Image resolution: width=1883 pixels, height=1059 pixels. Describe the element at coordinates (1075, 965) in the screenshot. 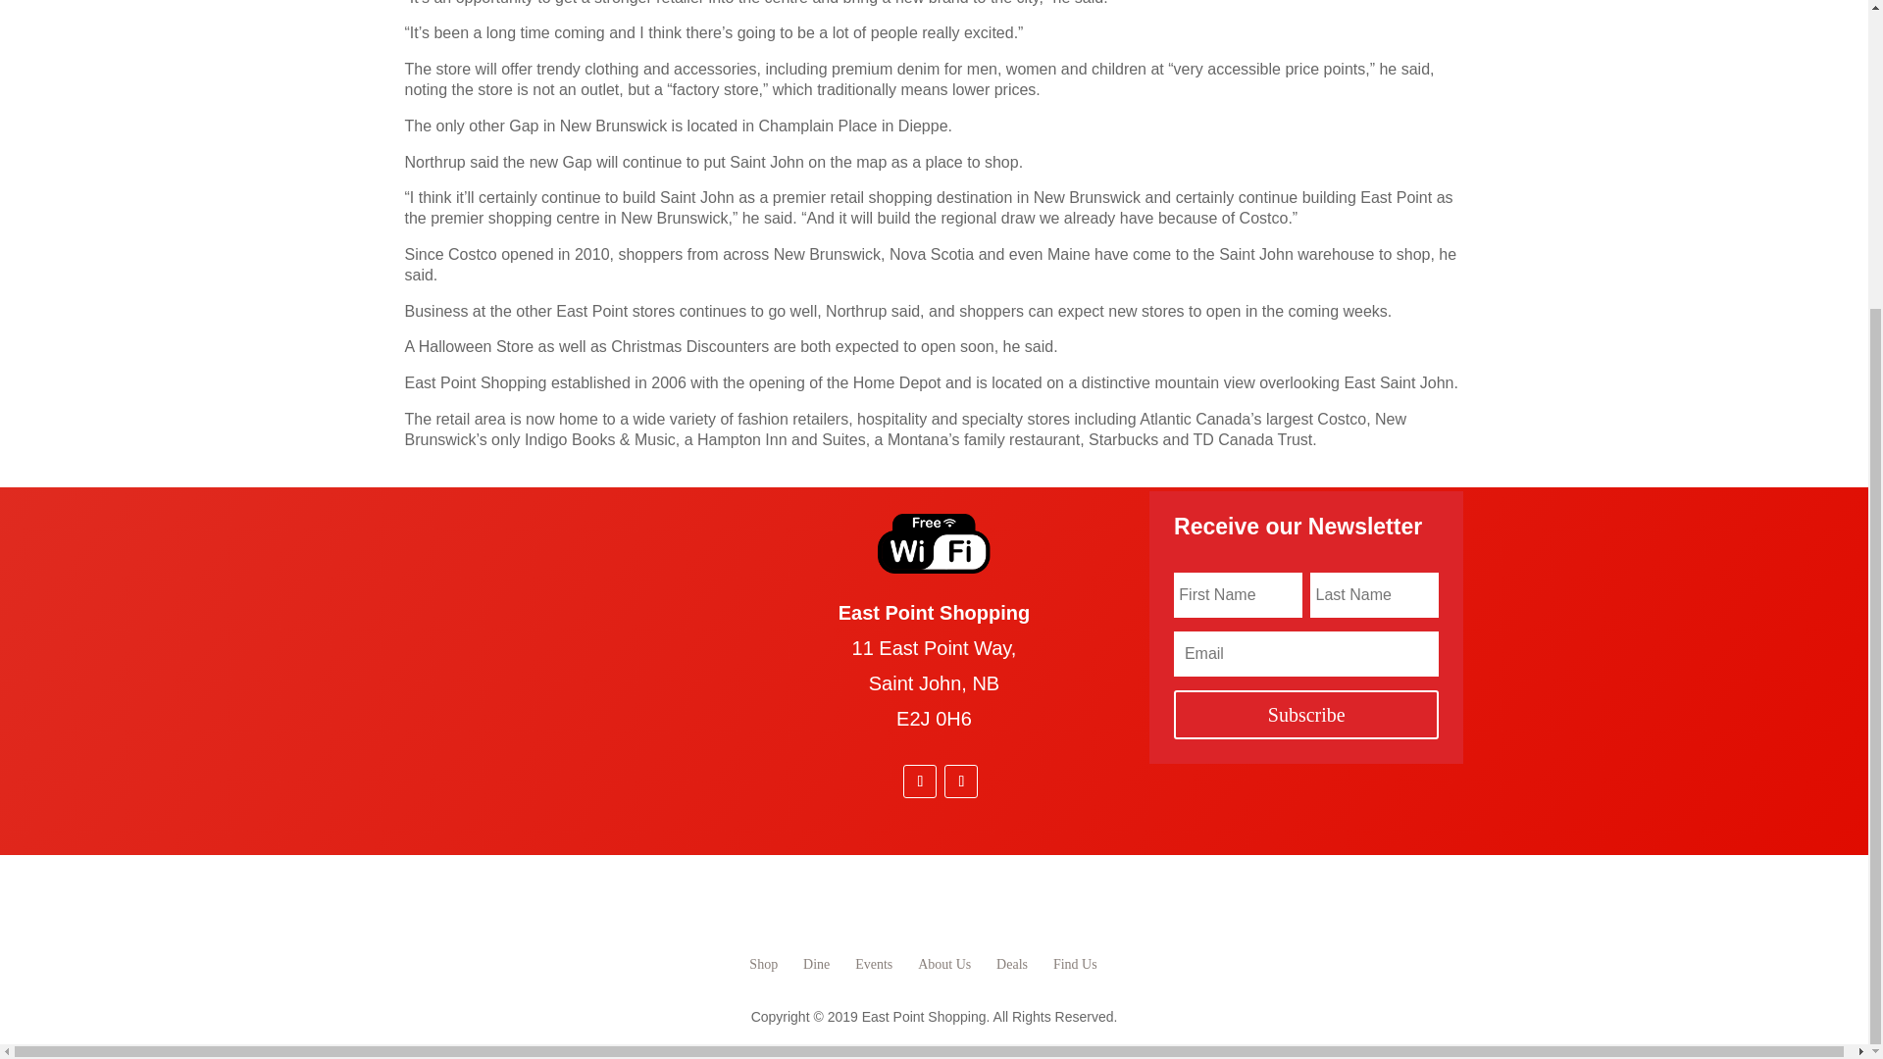

I see `Find Us` at that location.